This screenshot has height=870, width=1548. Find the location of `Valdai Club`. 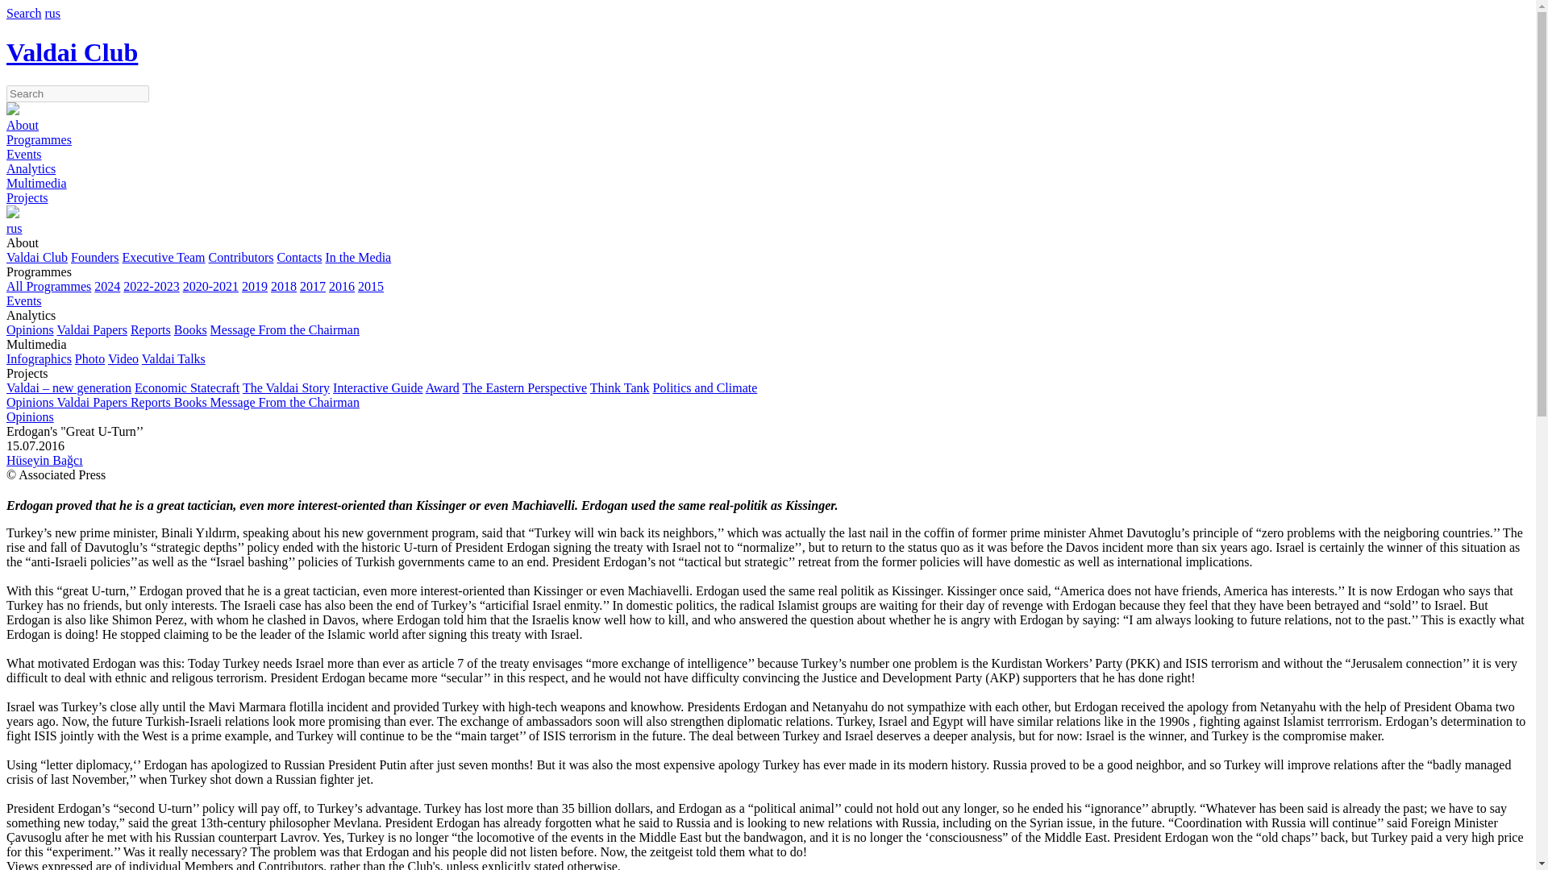

Valdai Club is located at coordinates (37, 258).